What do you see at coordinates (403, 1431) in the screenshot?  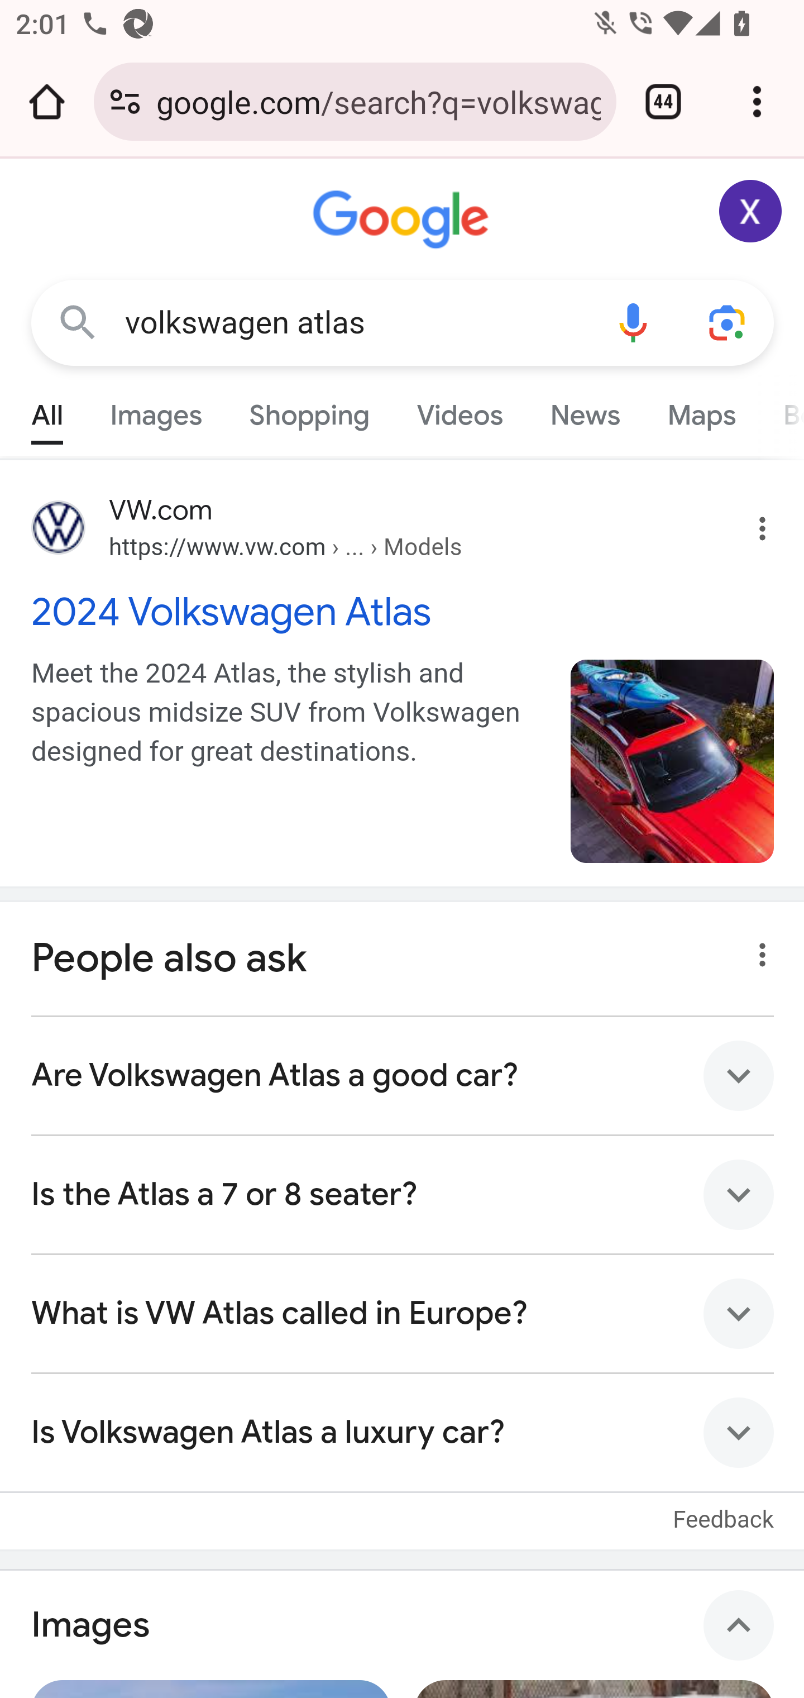 I see `Is Volkswagen Atlas a luxury car?` at bounding box center [403, 1431].